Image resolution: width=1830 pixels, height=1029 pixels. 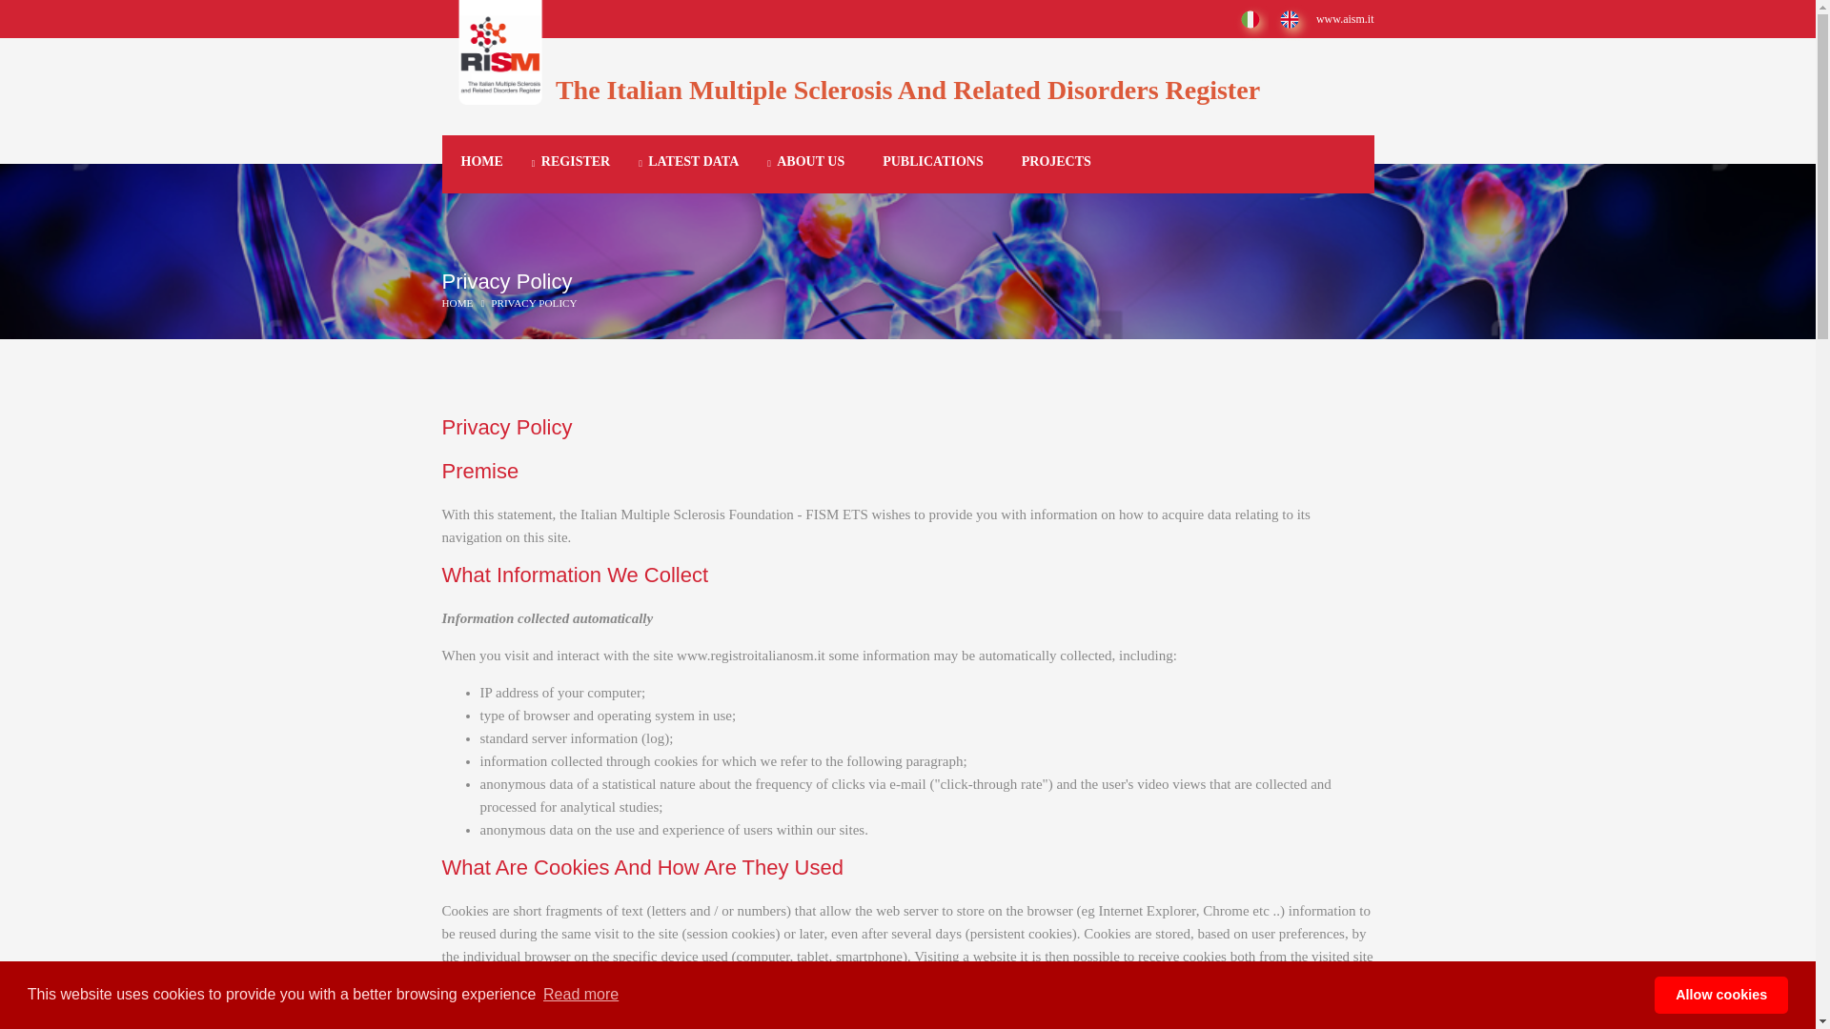 What do you see at coordinates (463, 303) in the screenshot?
I see `HOME` at bounding box center [463, 303].